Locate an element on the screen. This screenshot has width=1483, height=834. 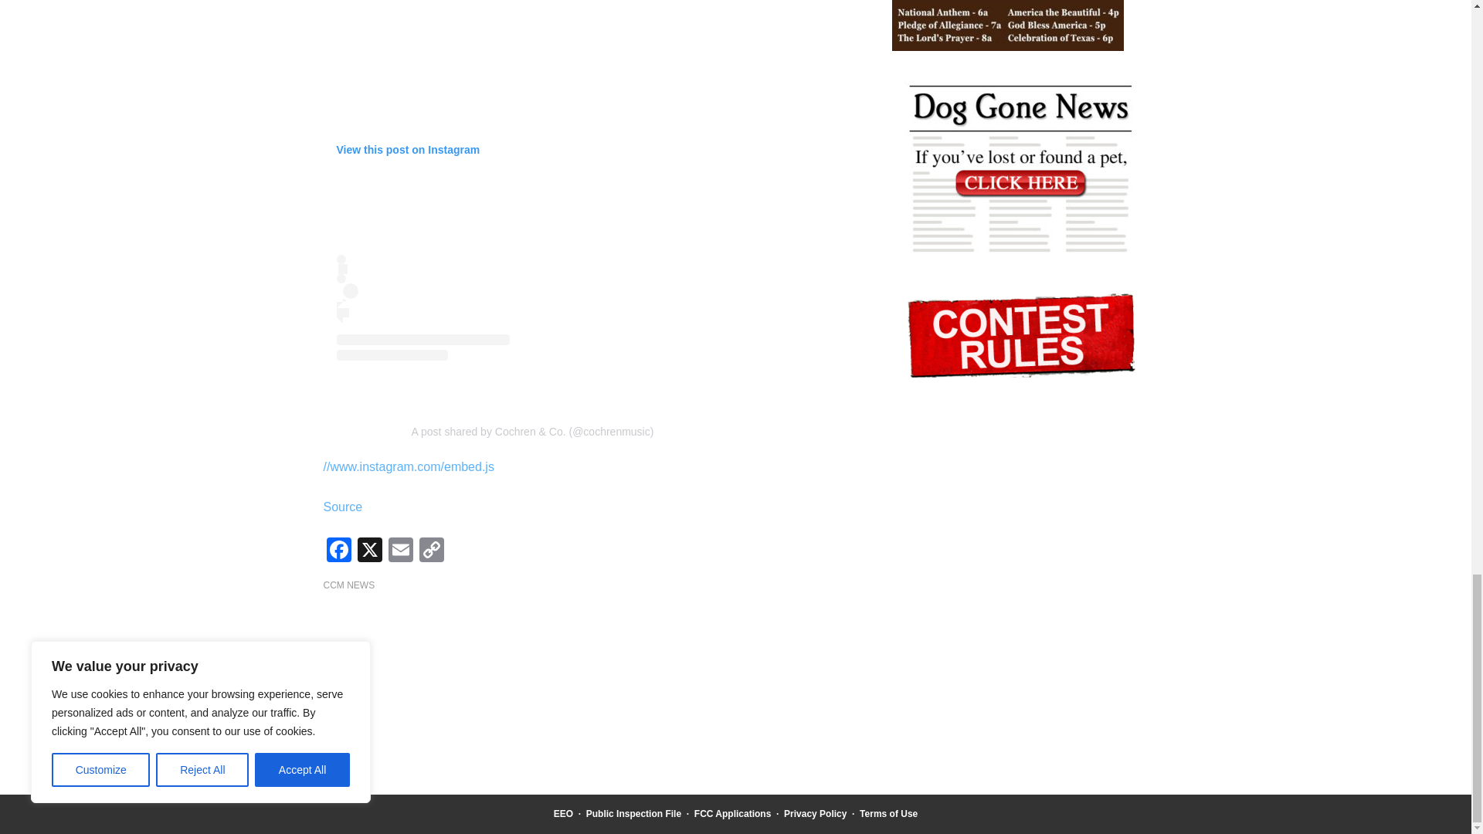
Email is located at coordinates (399, 551).